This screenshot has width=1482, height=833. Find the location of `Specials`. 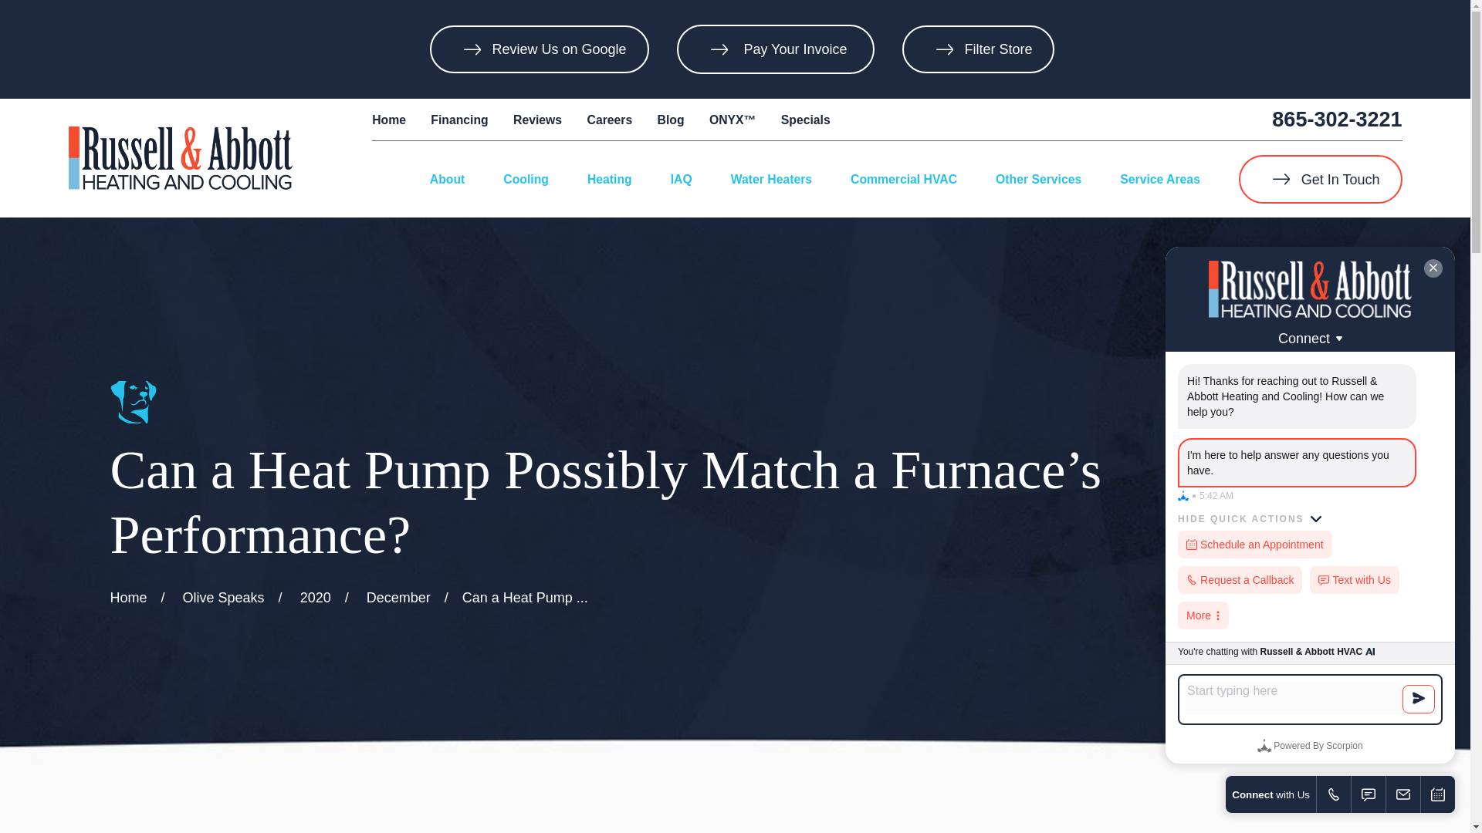

Specials is located at coordinates (805, 120).